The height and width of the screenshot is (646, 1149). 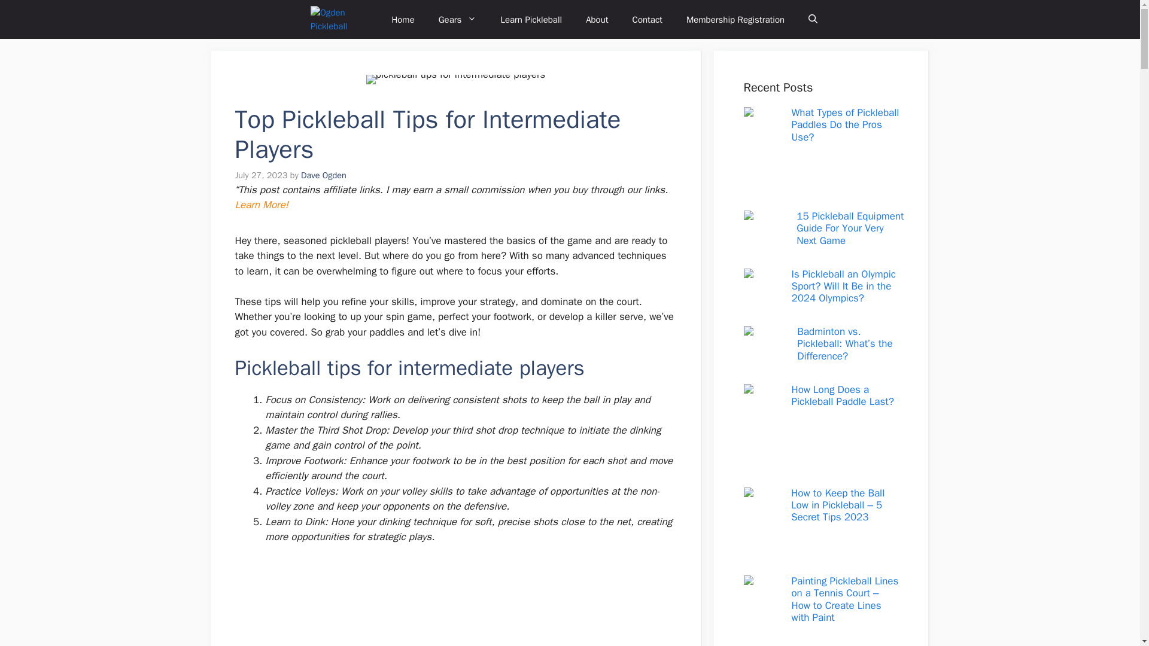 I want to click on Contact, so click(x=648, y=19).